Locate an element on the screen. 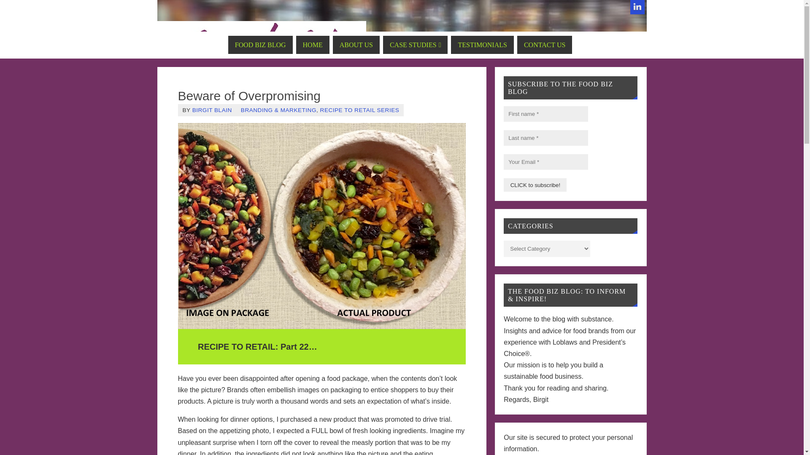 The image size is (810, 455). FOOD BIZ BLOG is located at coordinates (260, 45).